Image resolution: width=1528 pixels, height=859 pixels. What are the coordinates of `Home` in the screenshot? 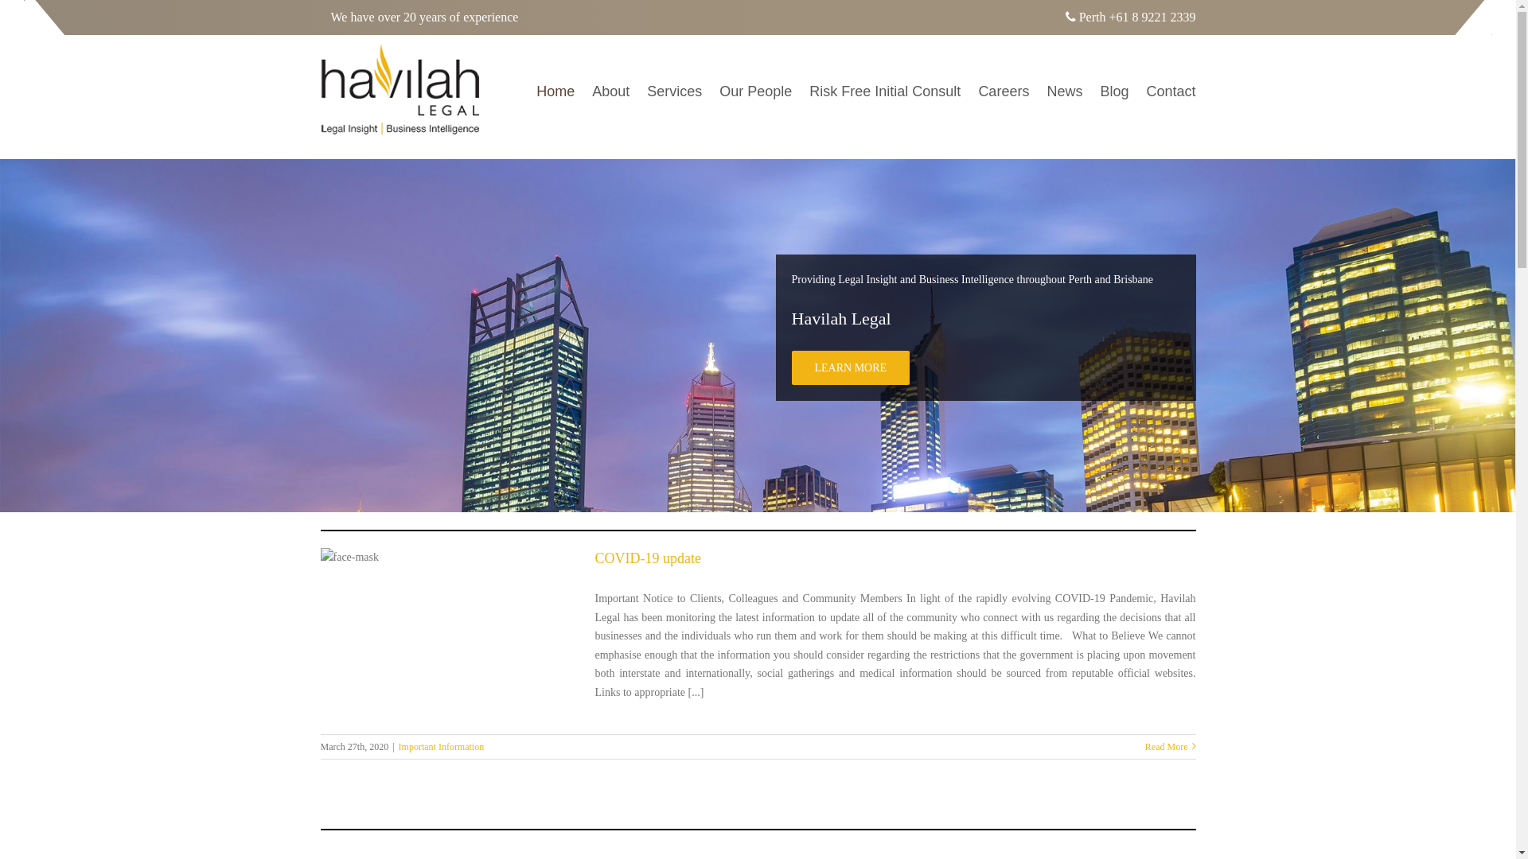 It's located at (555, 91).